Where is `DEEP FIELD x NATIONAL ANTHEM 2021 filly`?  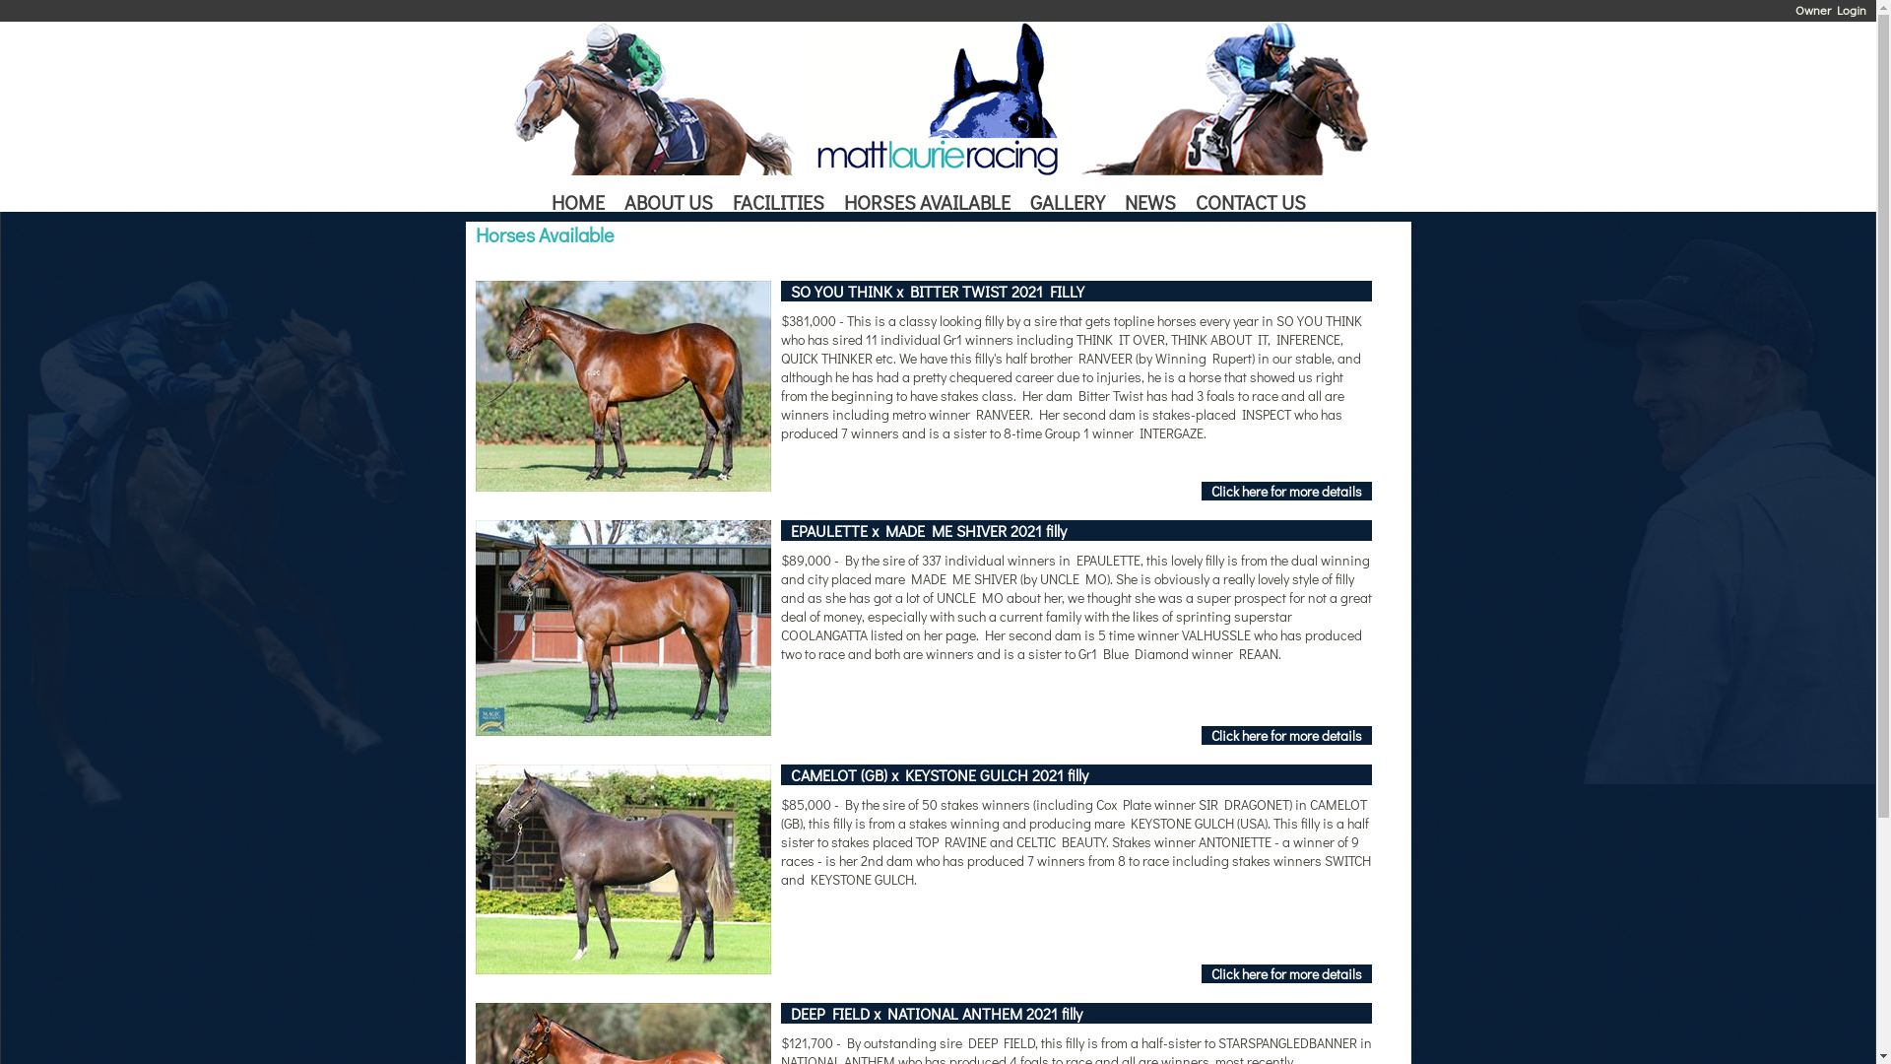
DEEP FIELD x NATIONAL ANTHEM 2021 filly is located at coordinates (936, 1013).